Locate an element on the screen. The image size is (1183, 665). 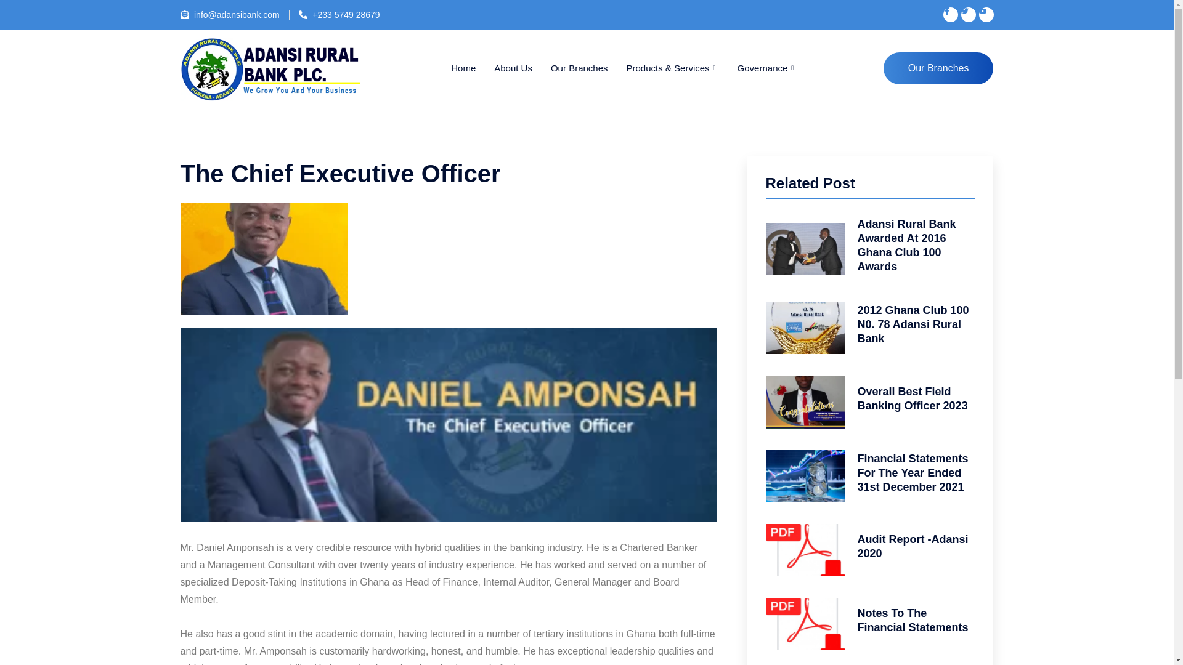
Adansi Rural Bank Awarded At 2016 Ghana Club 100 Awards is located at coordinates (907, 245).